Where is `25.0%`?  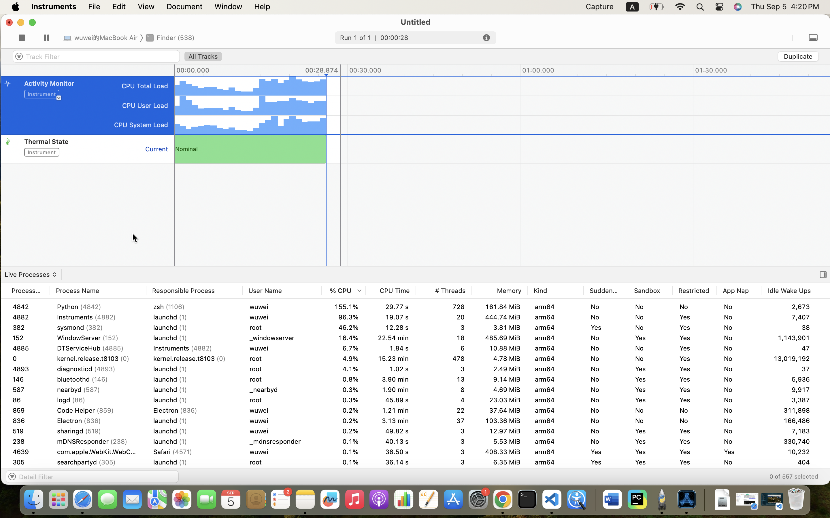 25.0% is located at coordinates (344, 307).